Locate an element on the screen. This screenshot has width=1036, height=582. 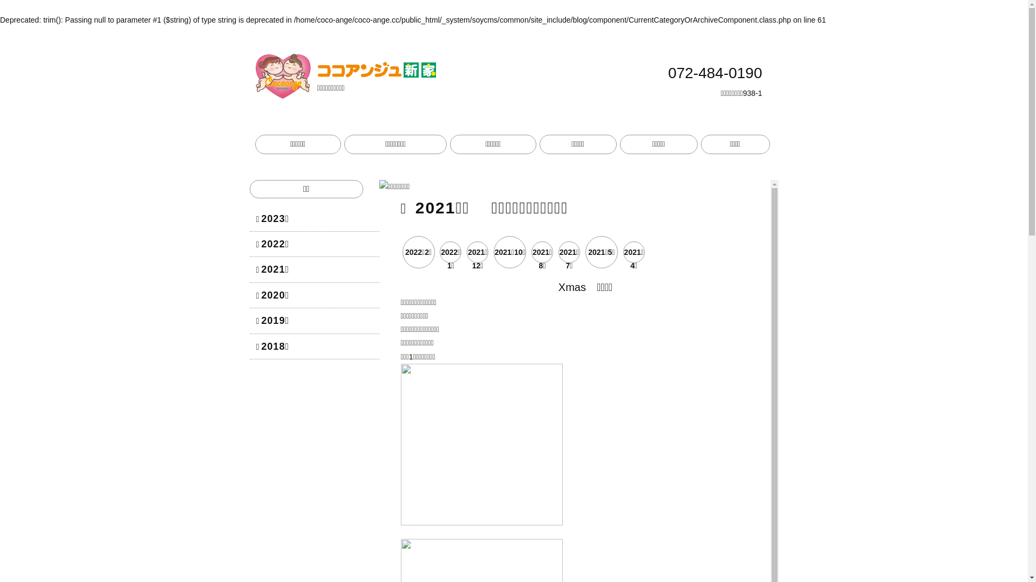
072-484-0190 is located at coordinates (712, 82).